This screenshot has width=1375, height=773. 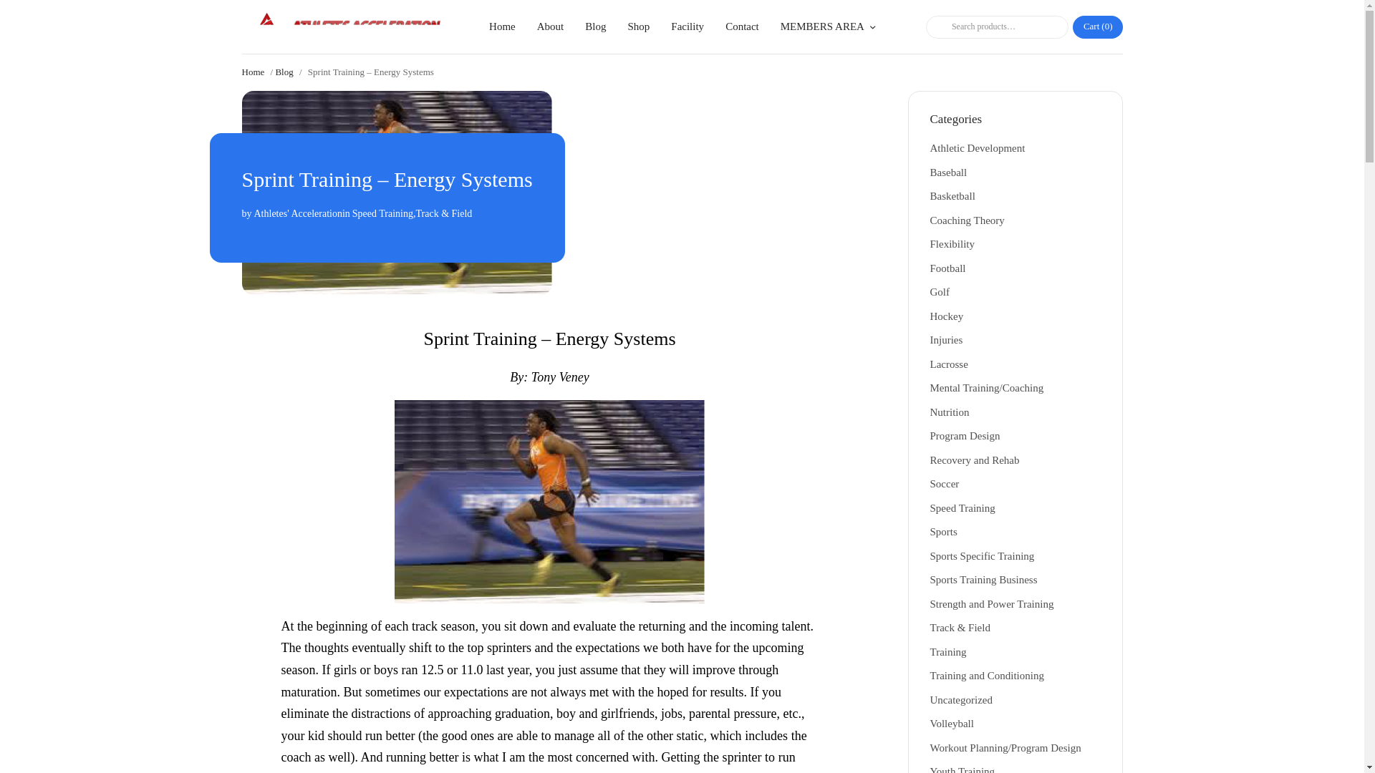 I want to click on Sports Specific Training, so click(x=981, y=555).